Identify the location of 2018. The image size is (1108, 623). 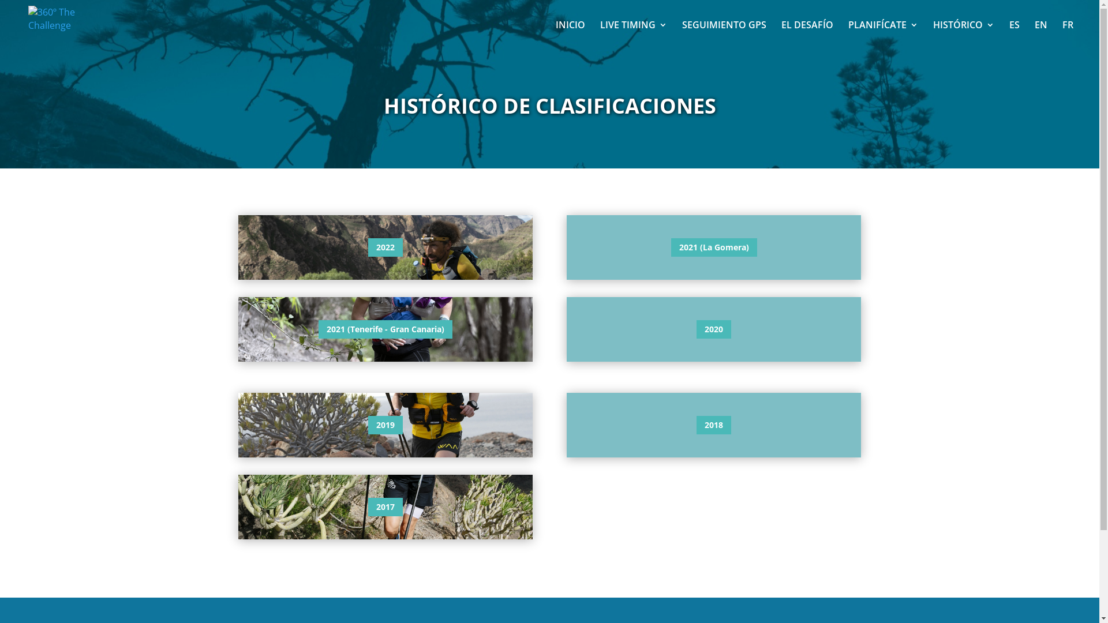
(714, 425).